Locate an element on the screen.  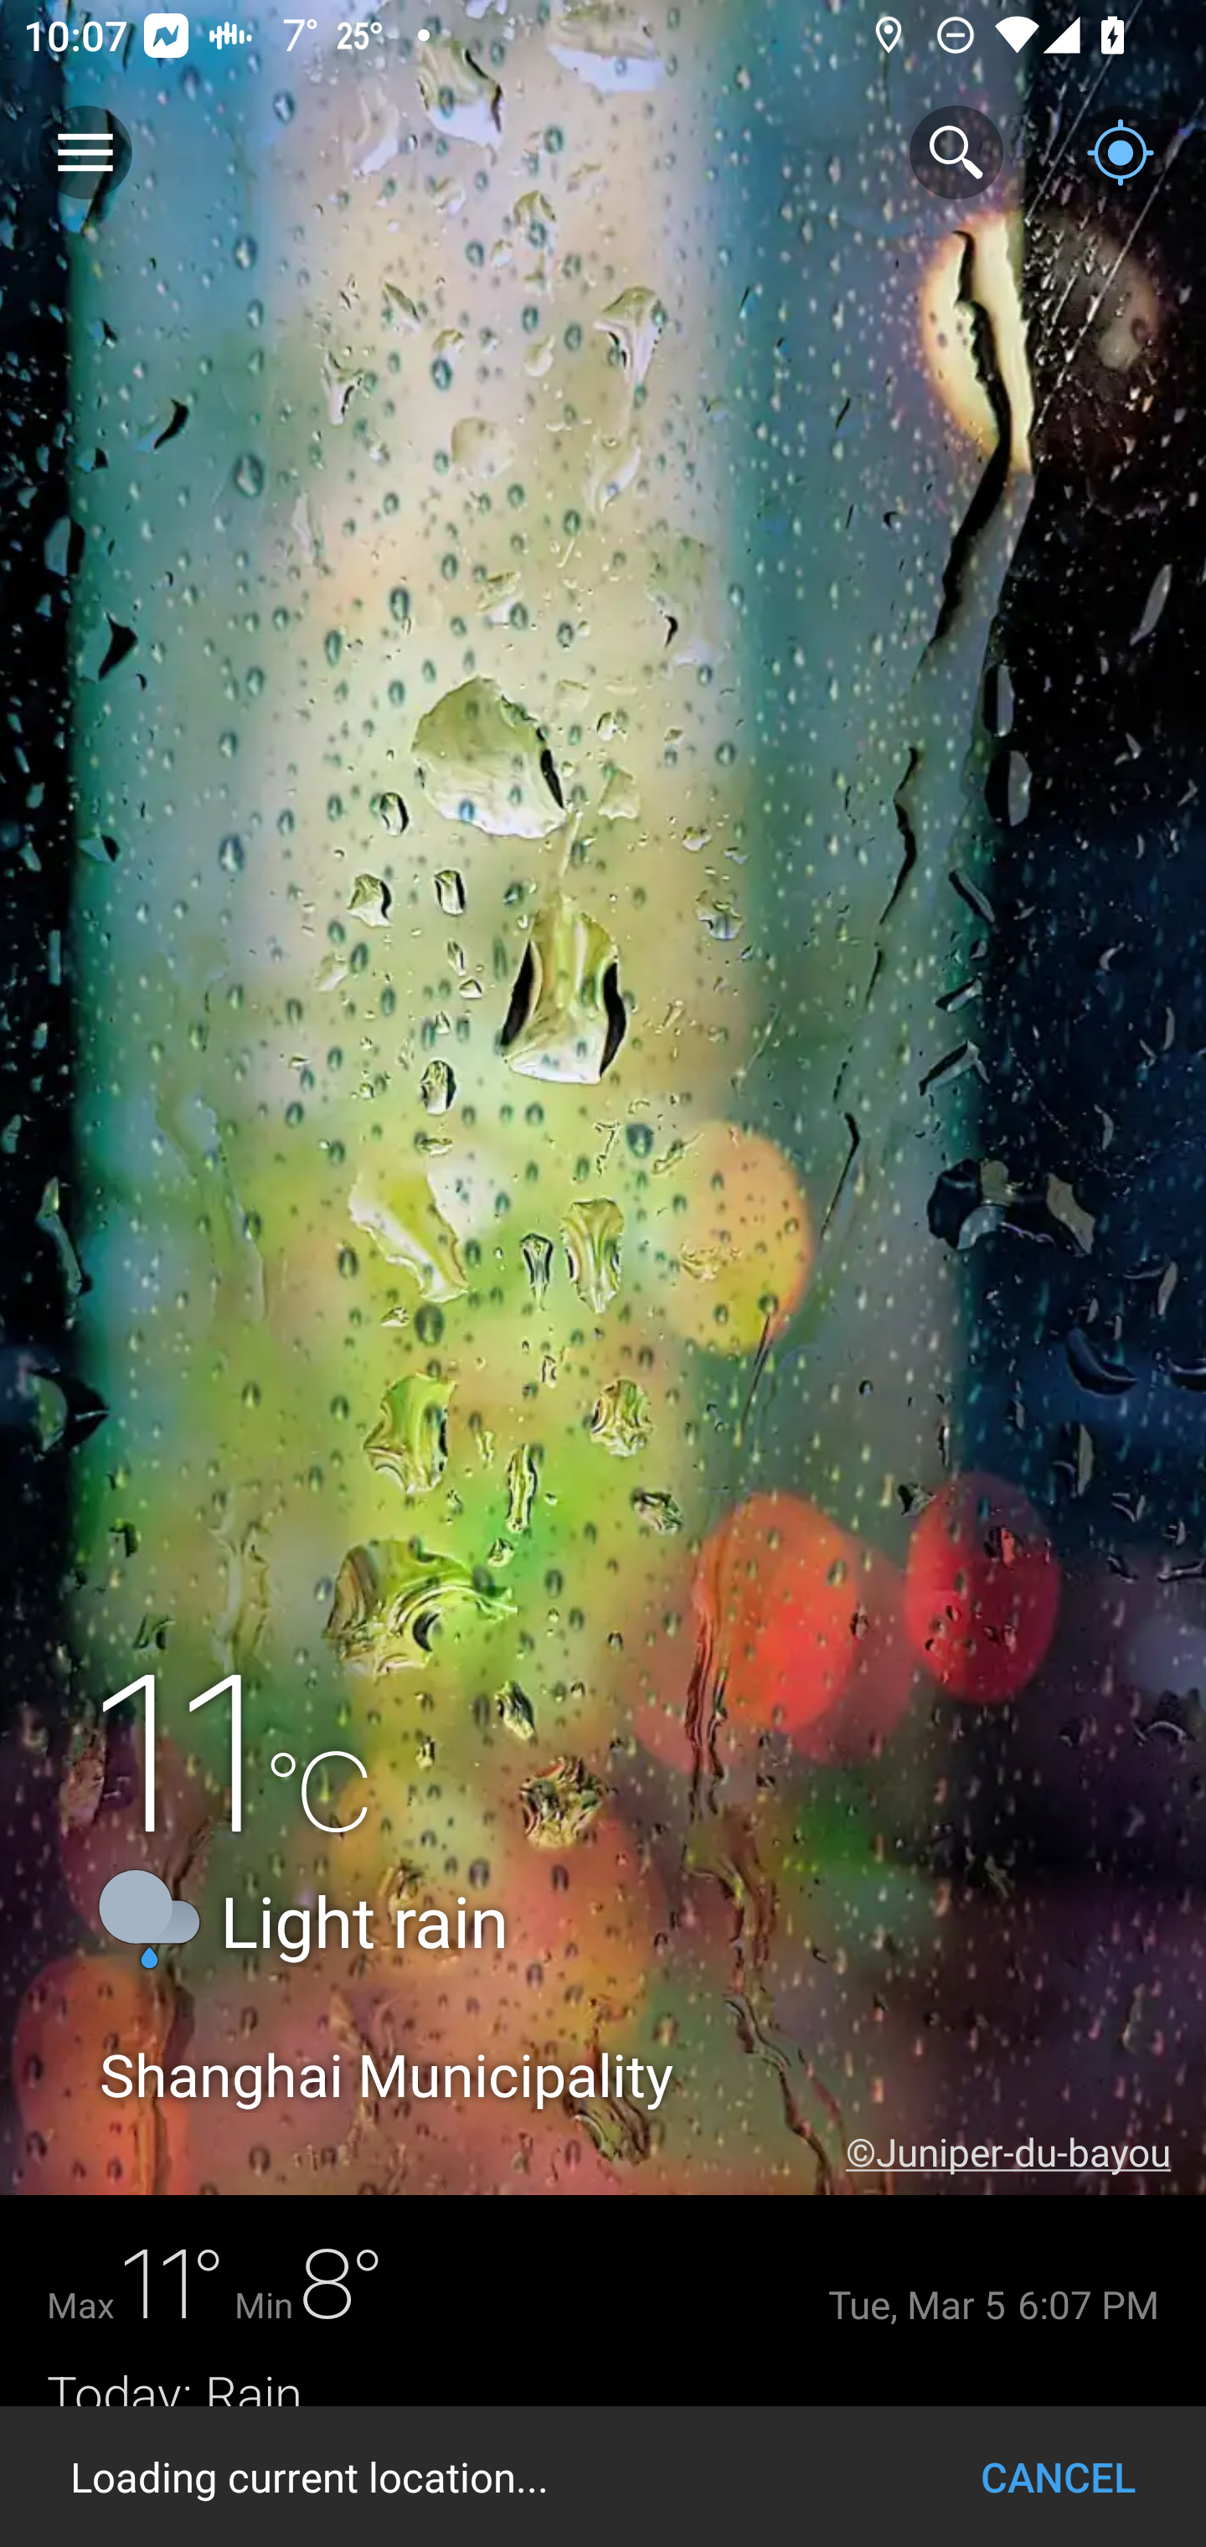
Loading current location... CANCEL is located at coordinates (603, 2477).